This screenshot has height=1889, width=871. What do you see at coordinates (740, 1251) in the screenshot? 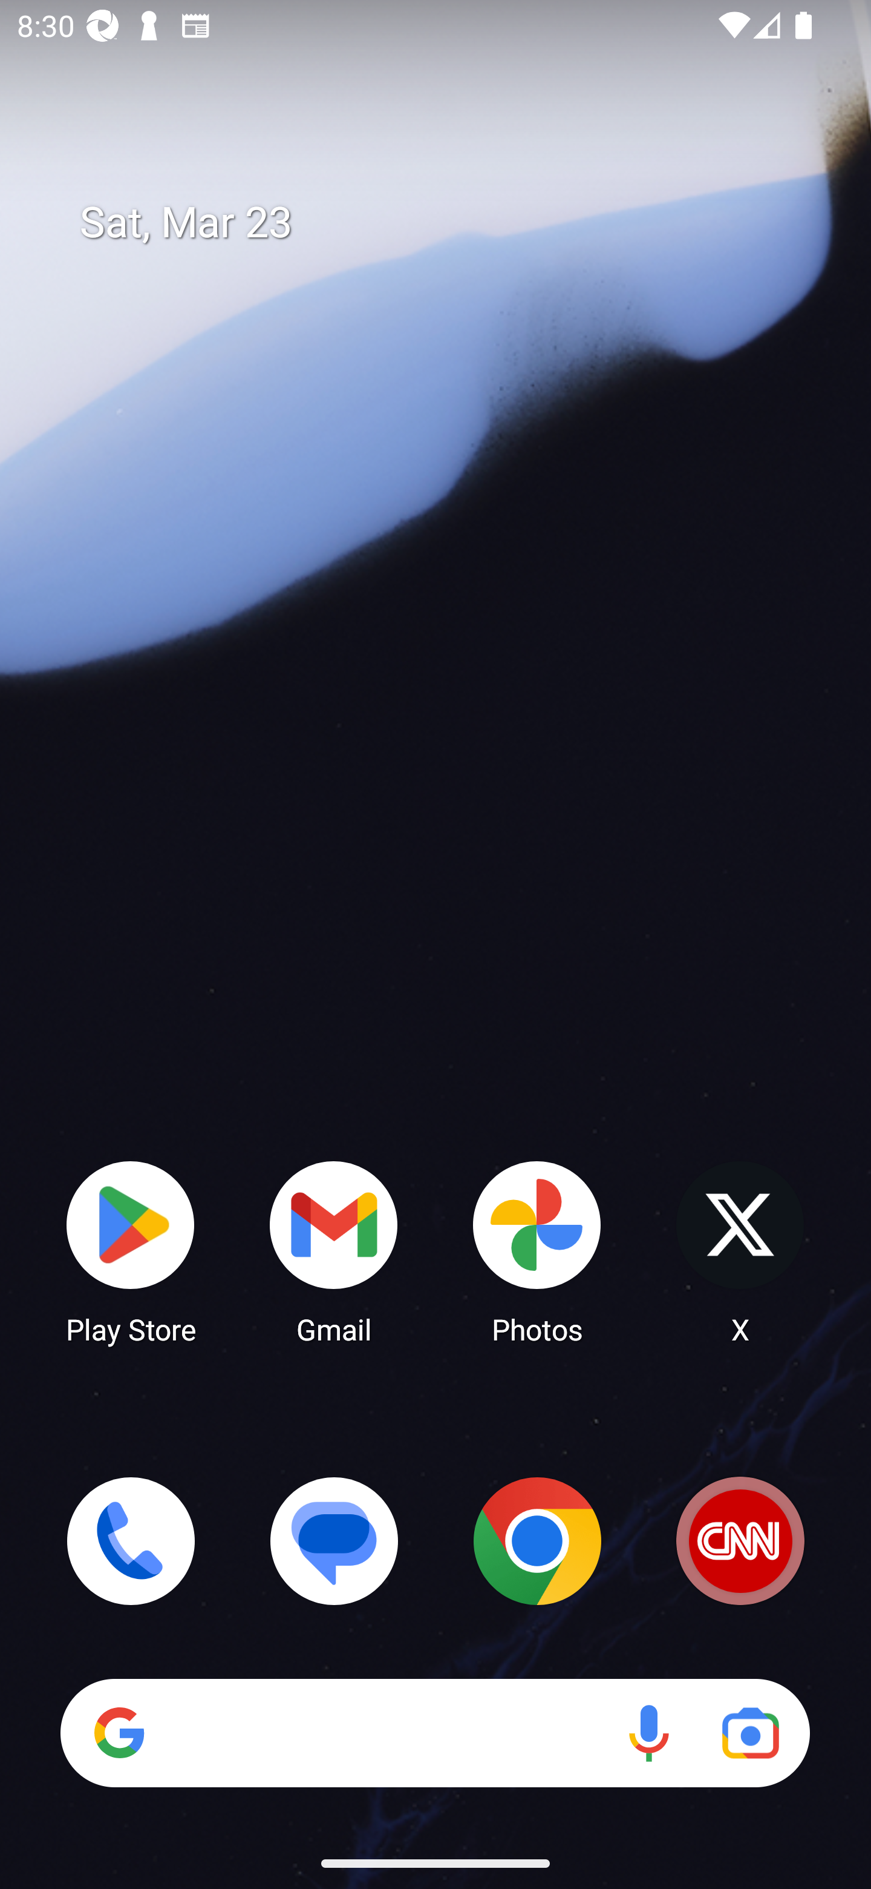
I see `X` at bounding box center [740, 1251].